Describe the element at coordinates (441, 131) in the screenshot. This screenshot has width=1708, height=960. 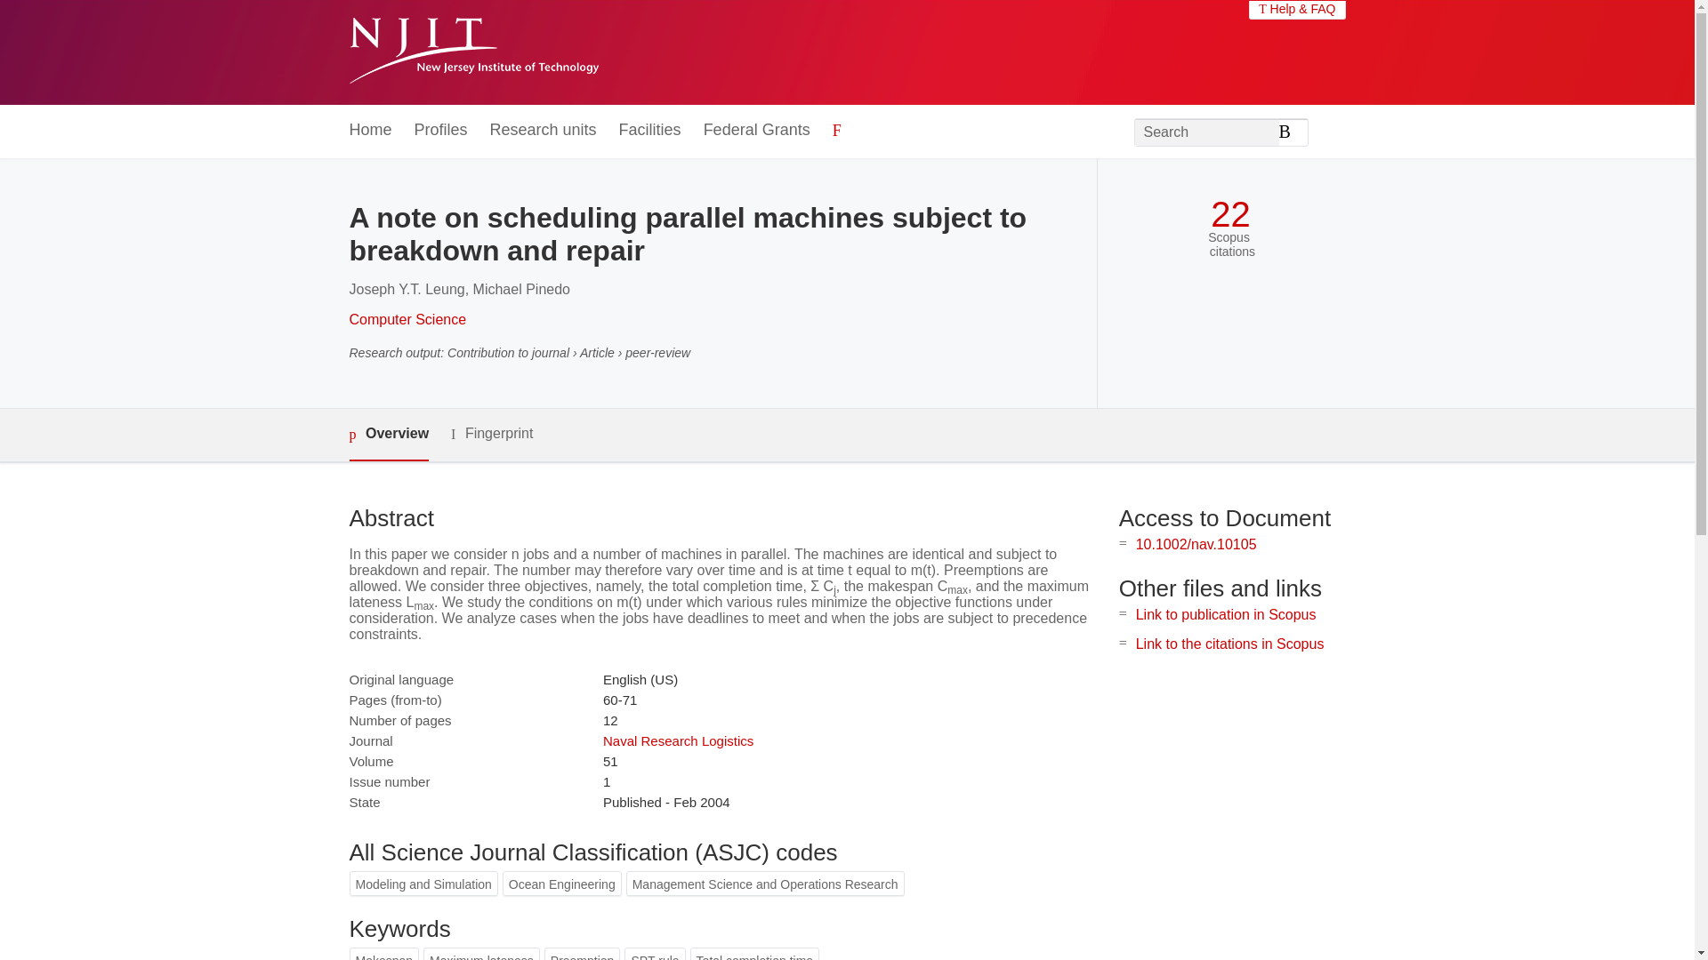
I see `Profiles` at that location.